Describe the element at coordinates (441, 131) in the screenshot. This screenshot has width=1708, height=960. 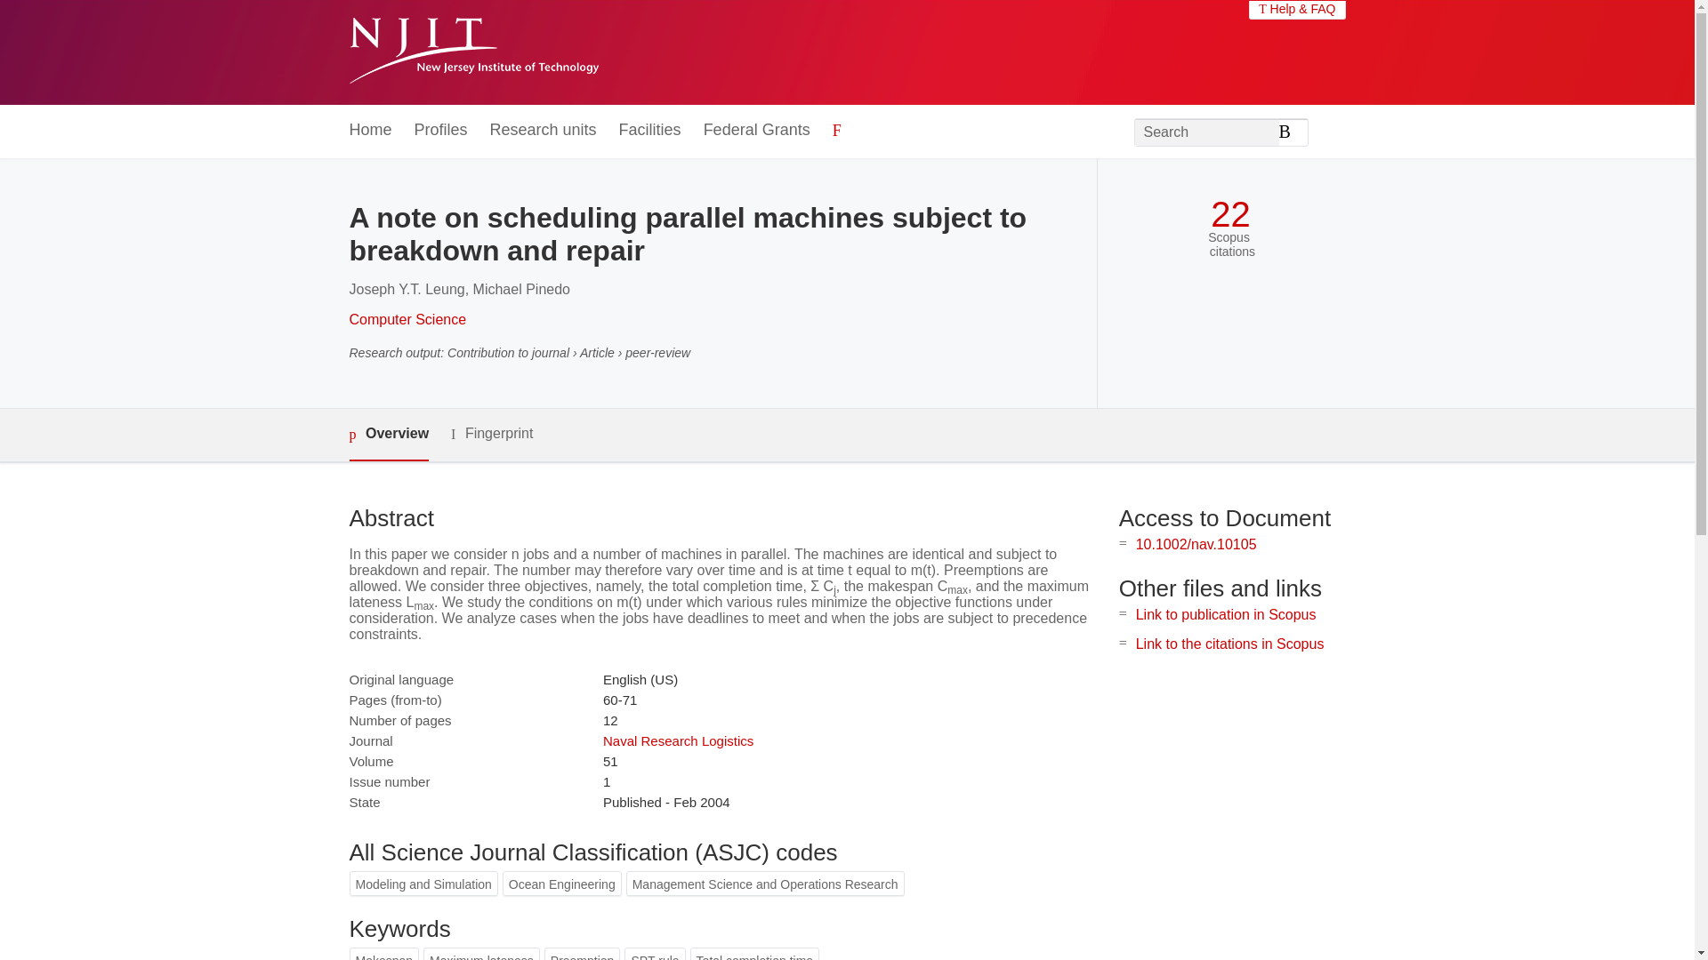
I see `Profiles` at that location.